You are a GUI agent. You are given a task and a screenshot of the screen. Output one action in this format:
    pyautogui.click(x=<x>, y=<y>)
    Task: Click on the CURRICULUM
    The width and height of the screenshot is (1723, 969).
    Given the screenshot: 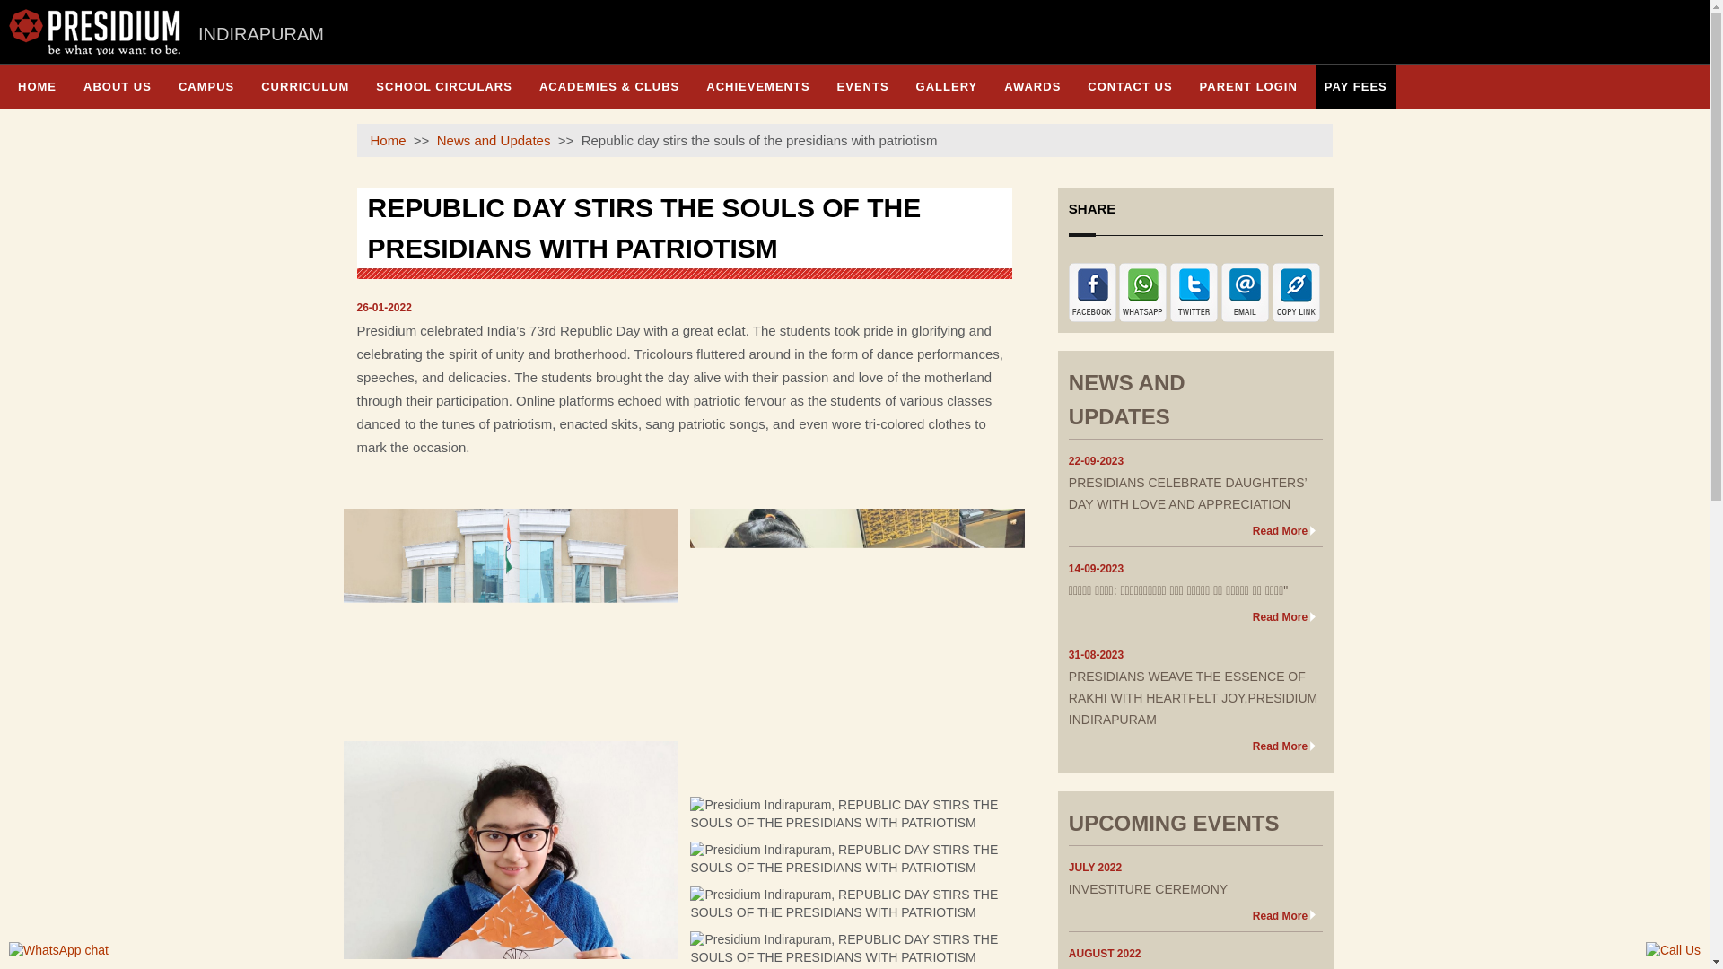 What is the action you would take?
    pyautogui.click(x=305, y=86)
    